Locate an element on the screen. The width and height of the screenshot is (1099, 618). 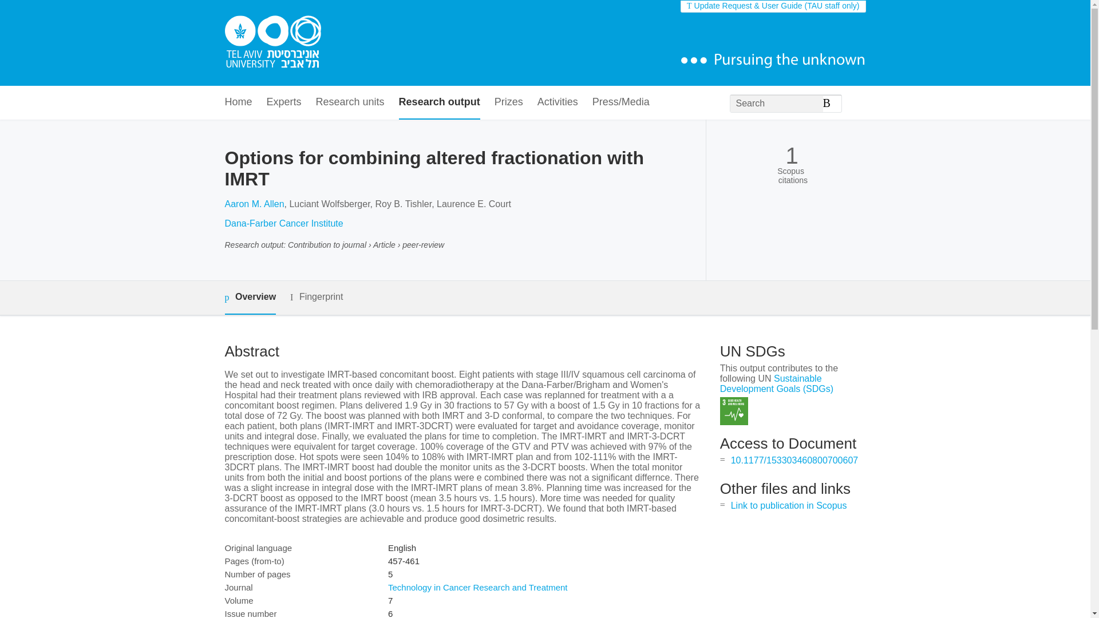
Aaron M. Allen is located at coordinates (254, 204).